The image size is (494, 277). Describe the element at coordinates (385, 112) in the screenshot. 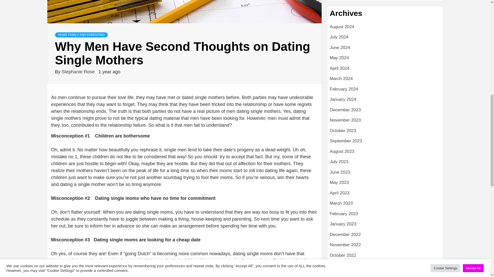

I see `December 2023` at that location.